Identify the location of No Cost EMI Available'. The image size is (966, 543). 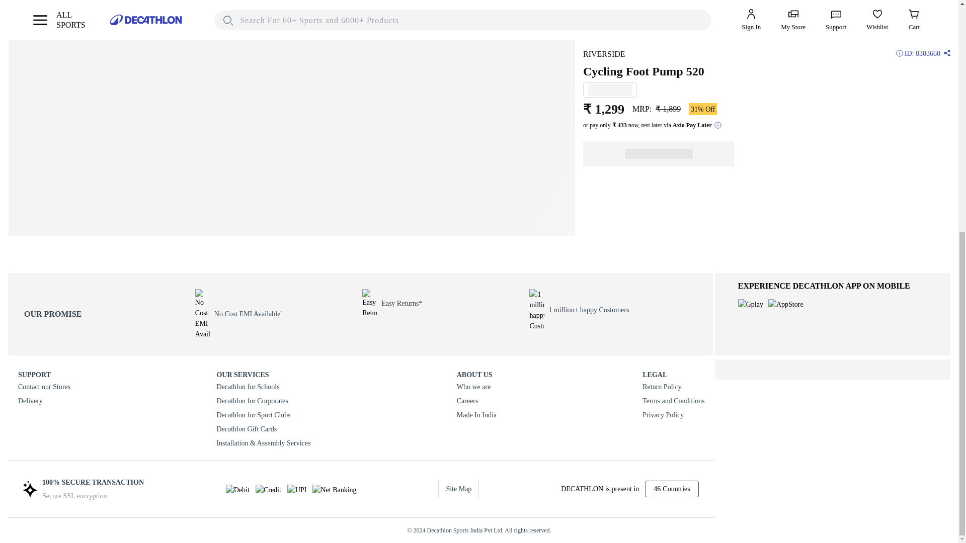
(279, 313).